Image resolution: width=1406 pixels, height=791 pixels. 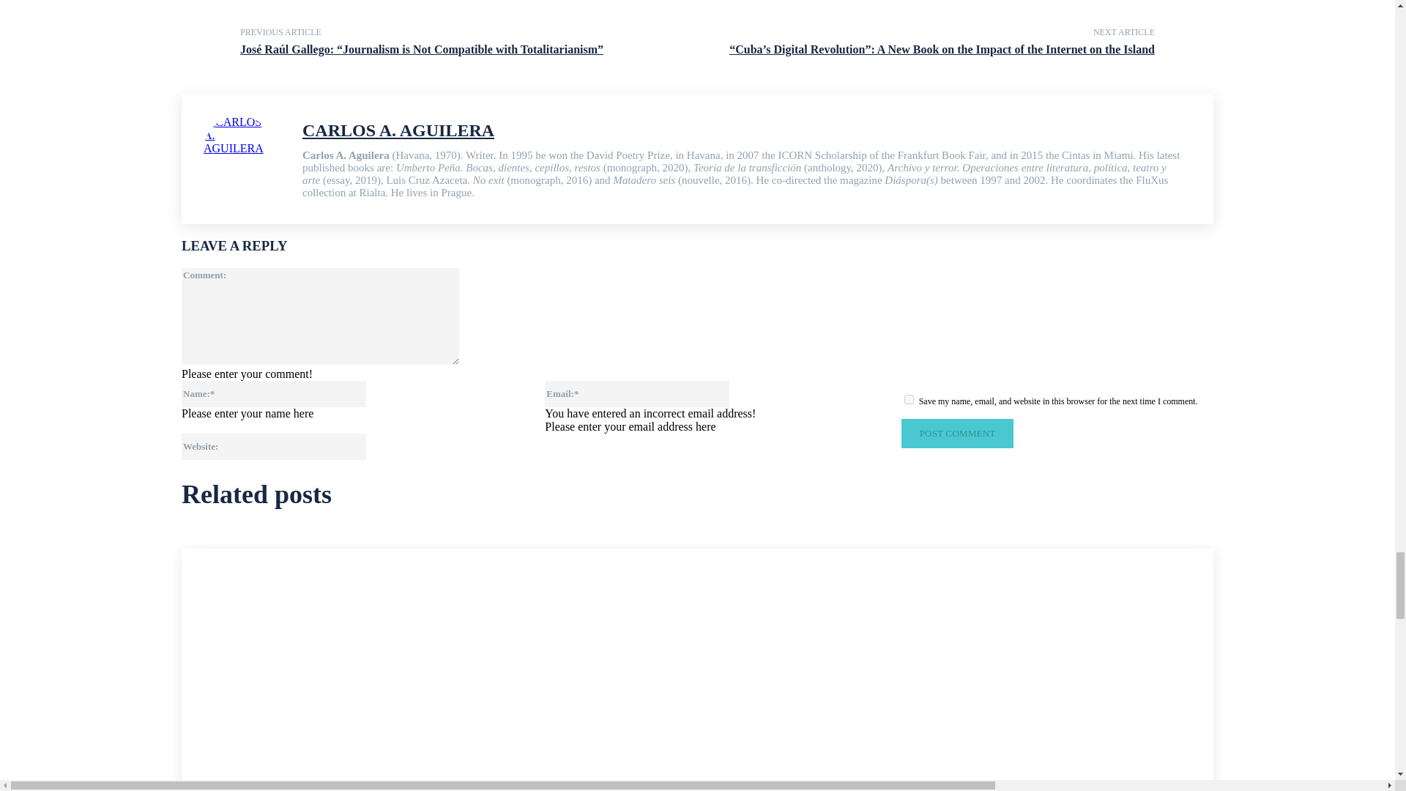 What do you see at coordinates (246, 158) in the screenshot?
I see `CARLOS A. AGUILERA` at bounding box center [246, 158].